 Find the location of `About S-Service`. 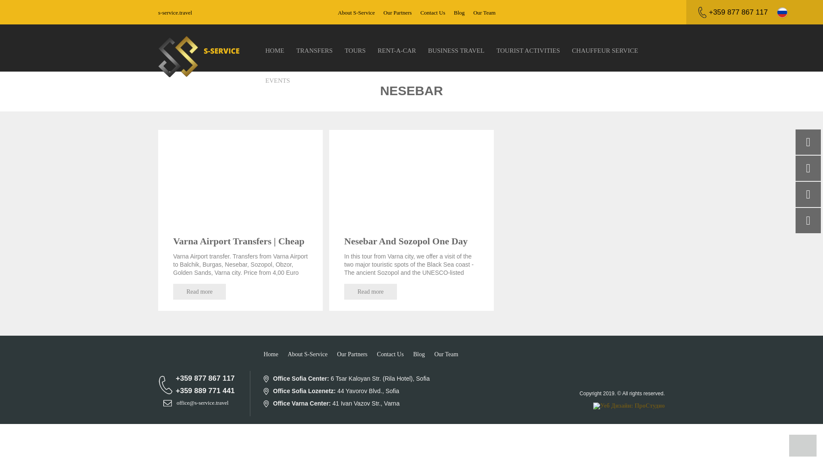

About S-Service is located at coordinates (356, 12).